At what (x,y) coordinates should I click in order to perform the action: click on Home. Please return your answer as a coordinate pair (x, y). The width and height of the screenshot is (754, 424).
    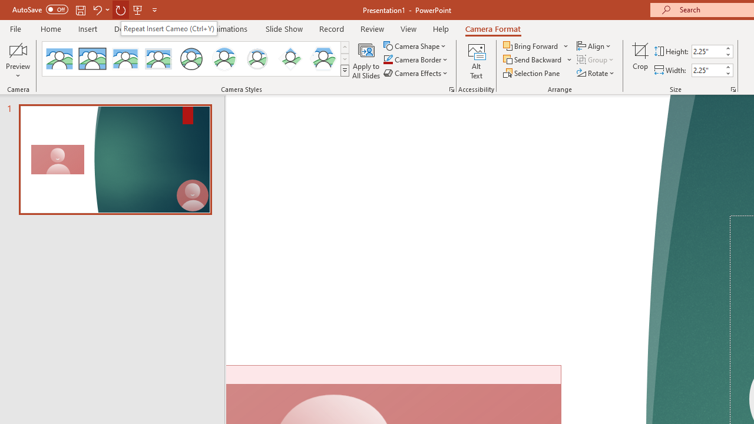
    Looking at the image, I should click on (51, 28).